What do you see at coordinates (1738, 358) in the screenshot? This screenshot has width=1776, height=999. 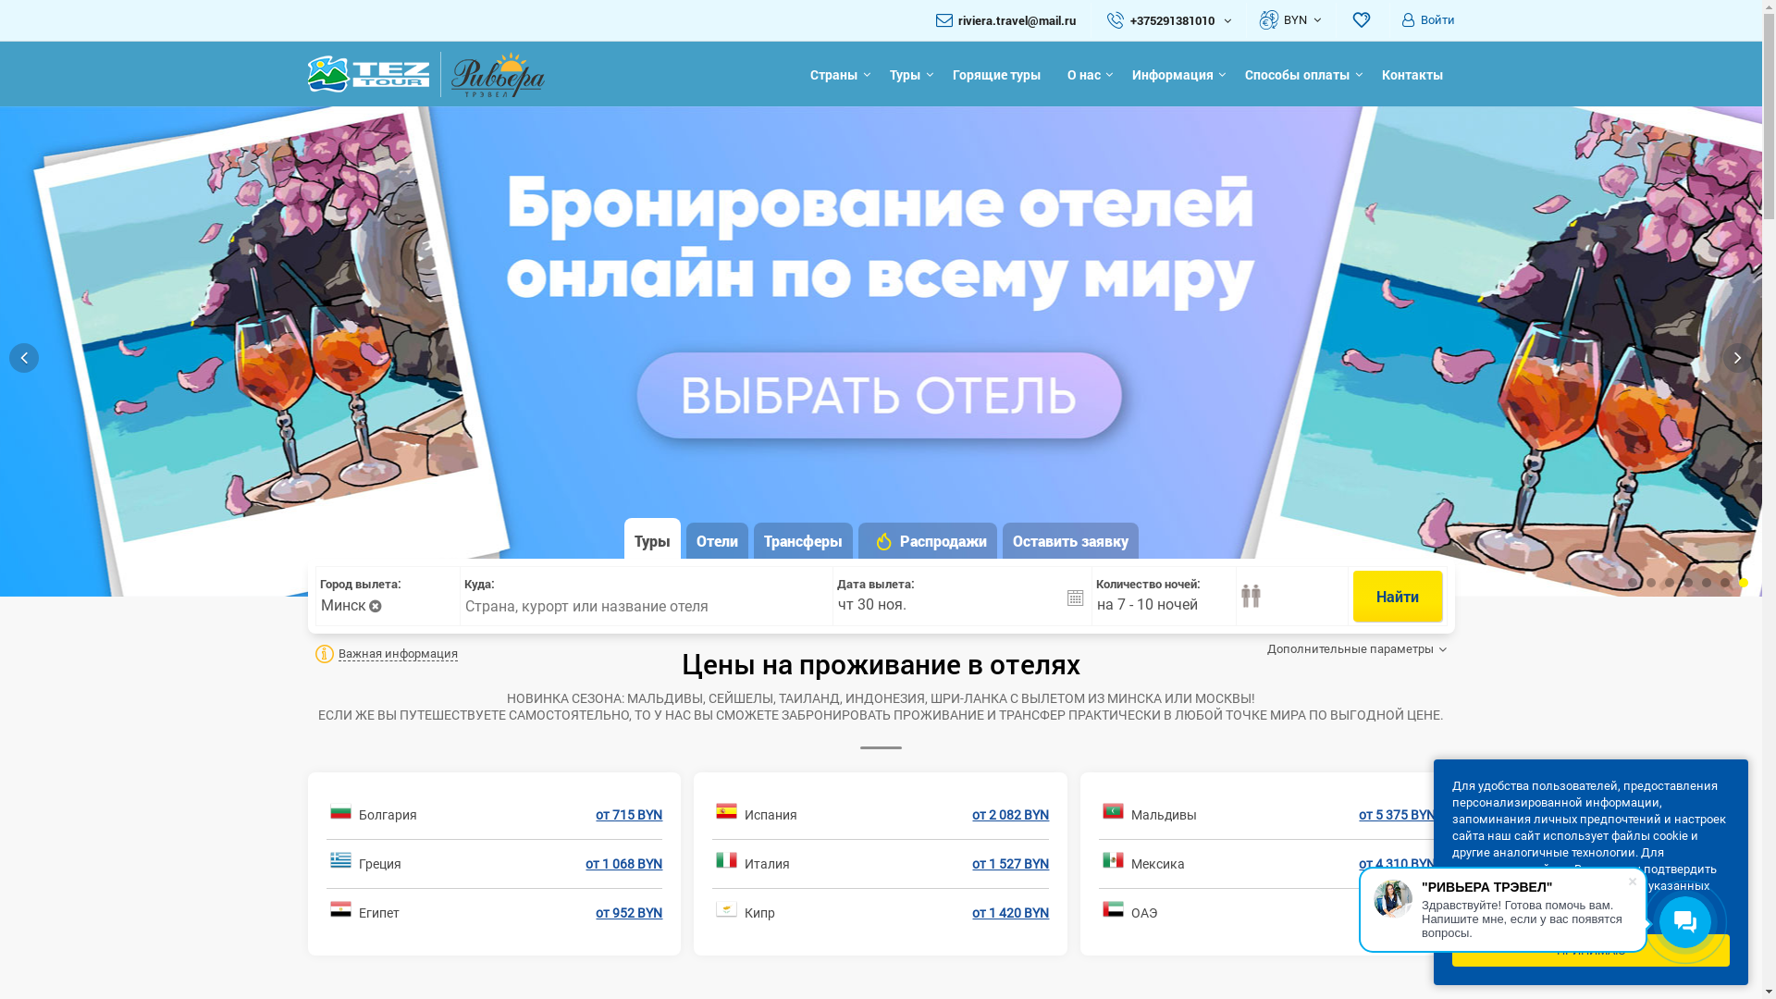 I see `Next` at bounding box center [1738, 358].